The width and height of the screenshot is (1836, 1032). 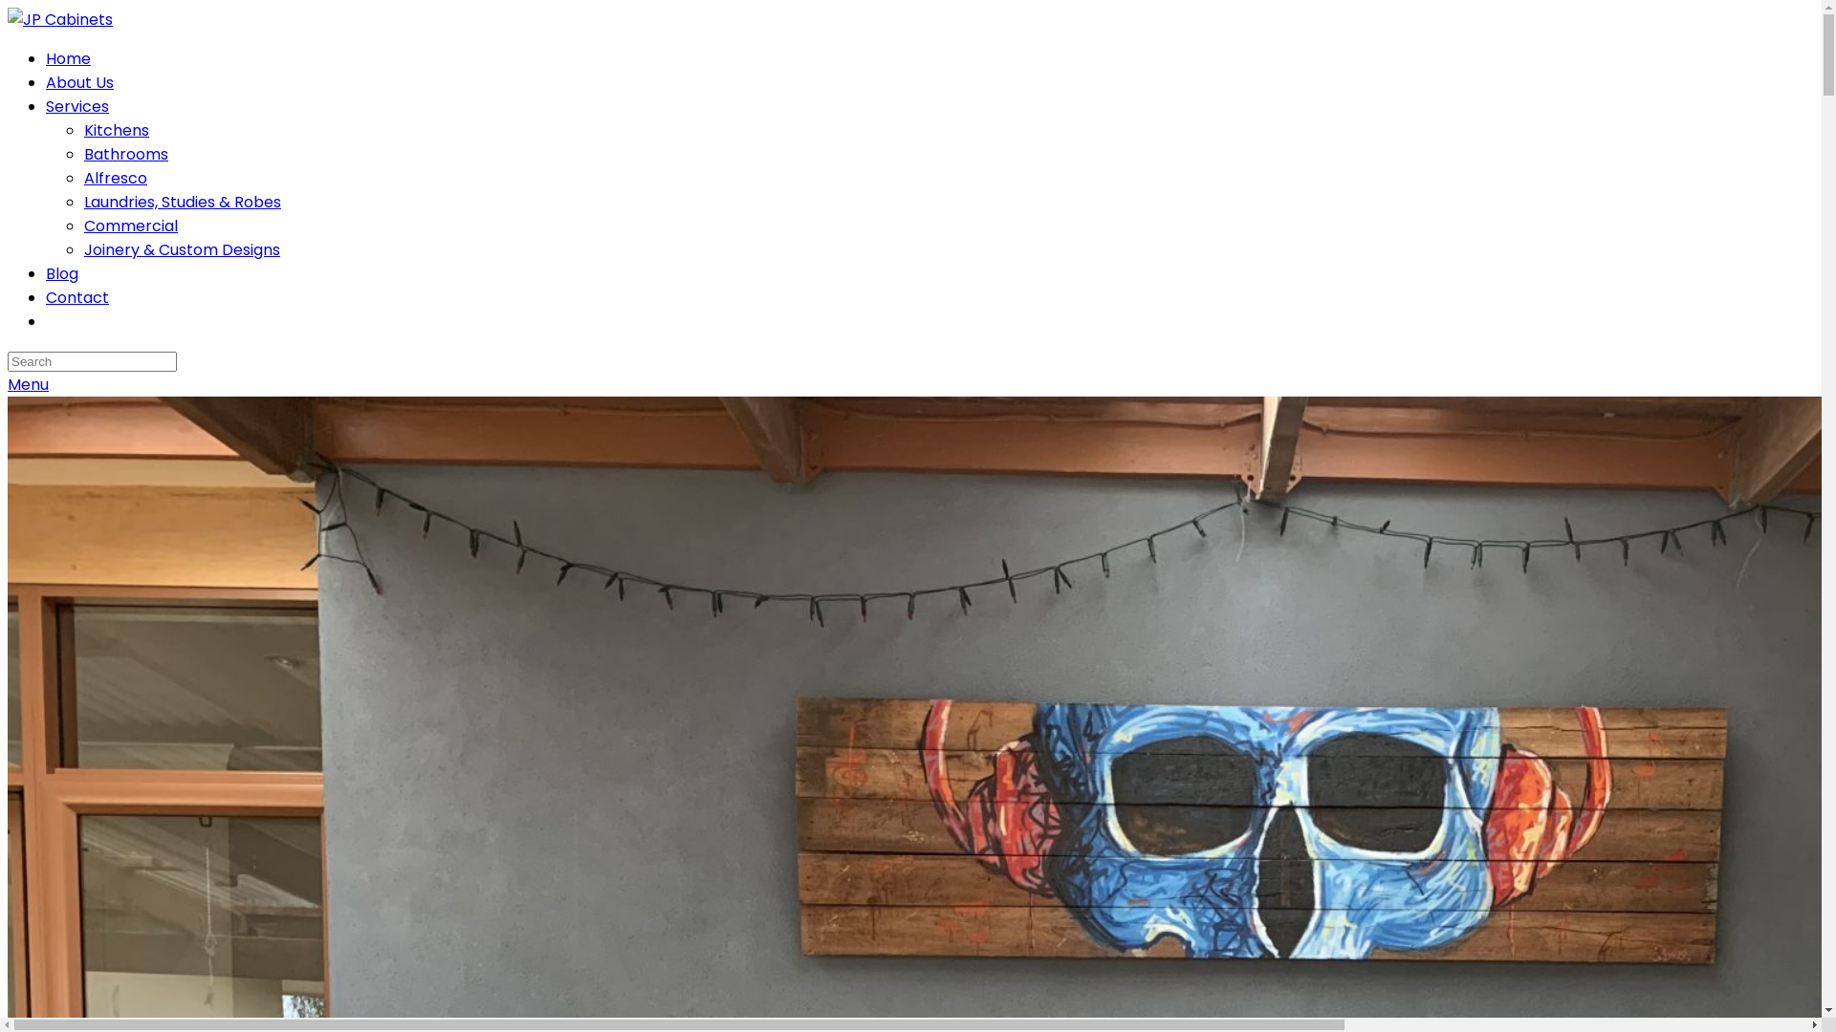 I want to click on About Us, so click(x=80, y=82).